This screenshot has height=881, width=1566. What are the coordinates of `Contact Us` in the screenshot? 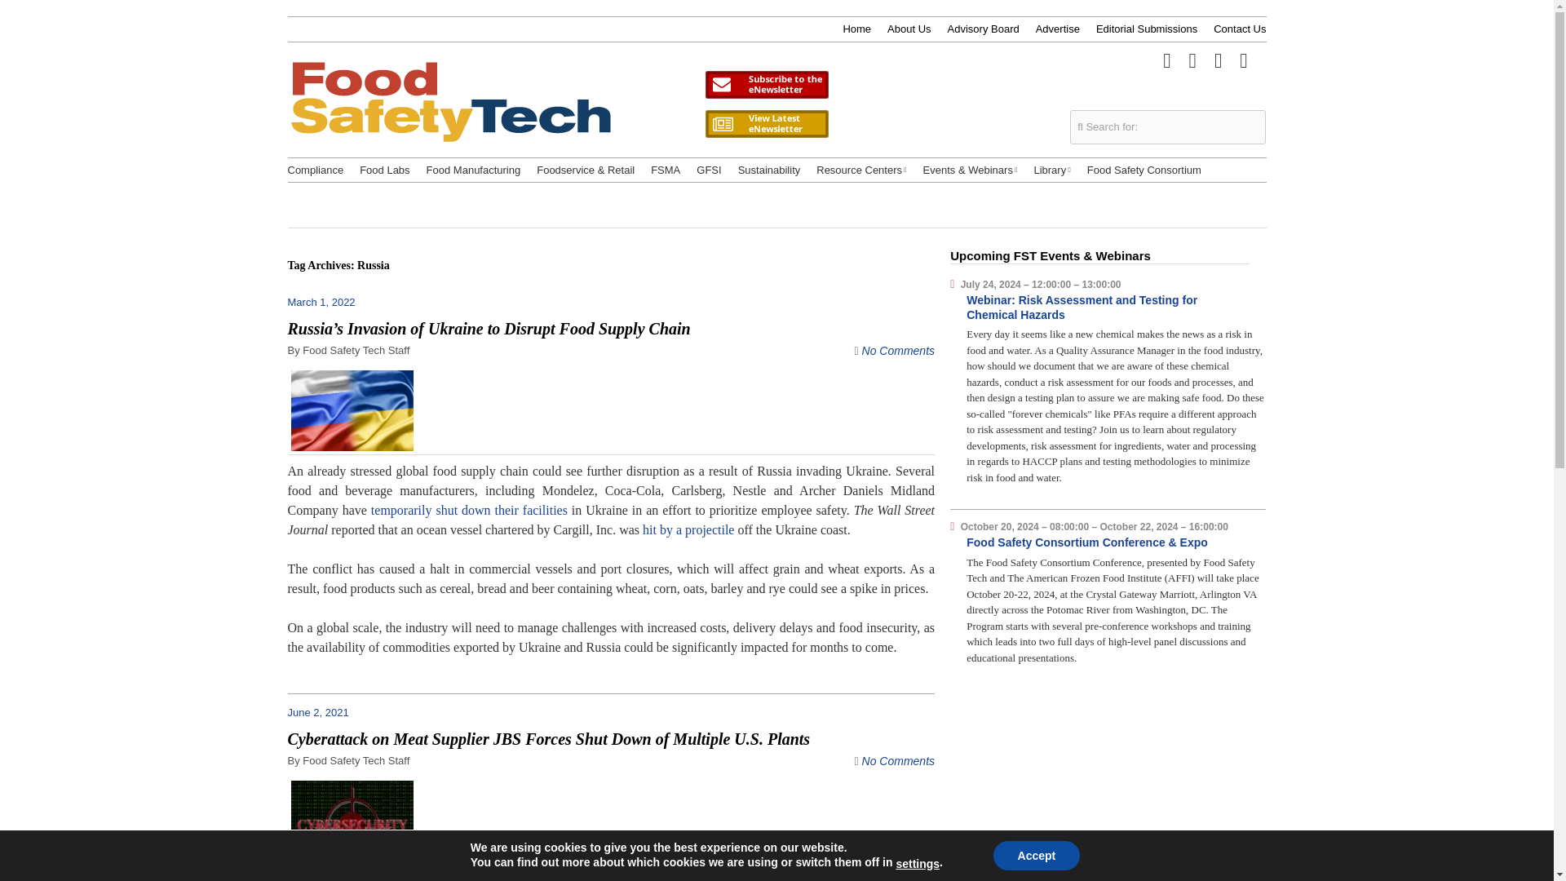 It's located at (1240, 29).